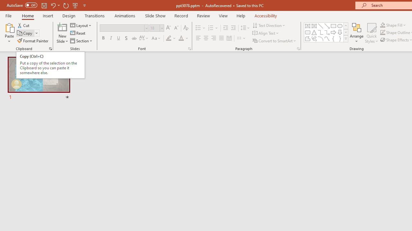 The image size is (412, 231). Describe the element at coordinates (169, 38) in the screenshot. I see `Text Highlight Color Yellow` at that location.